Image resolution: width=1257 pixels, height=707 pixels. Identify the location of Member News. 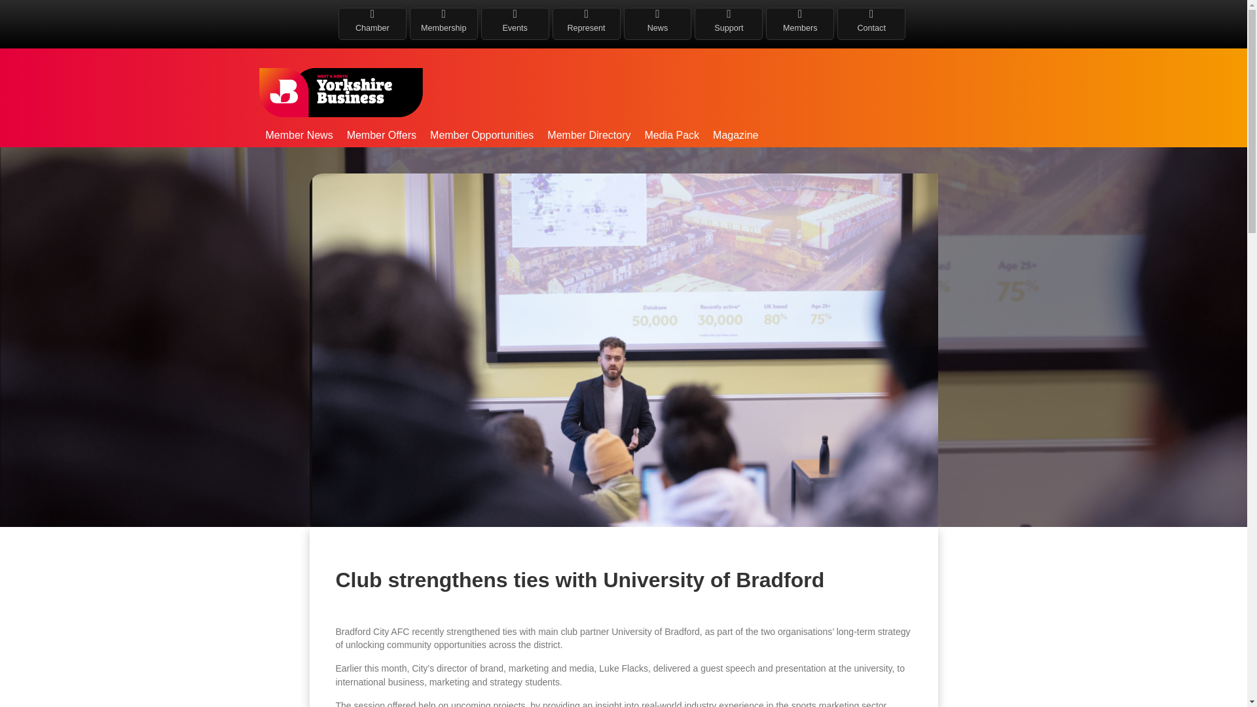
(299, 135).